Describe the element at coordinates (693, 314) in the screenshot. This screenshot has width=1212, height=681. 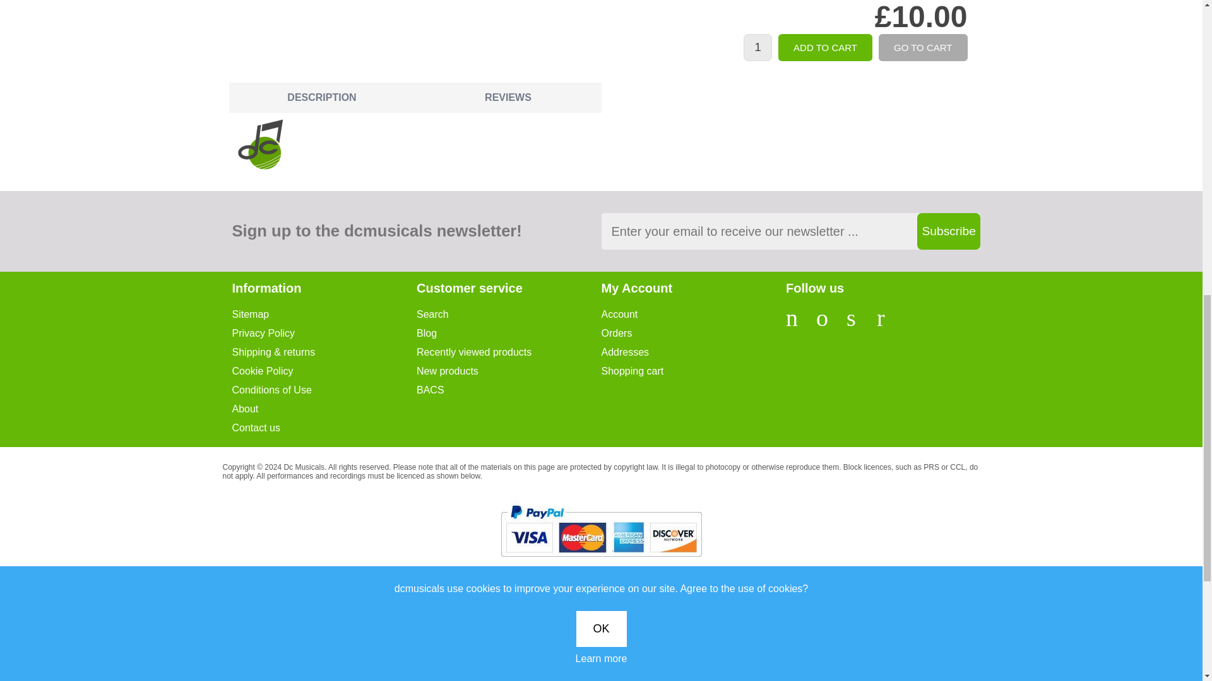
I see `Account` at that location.